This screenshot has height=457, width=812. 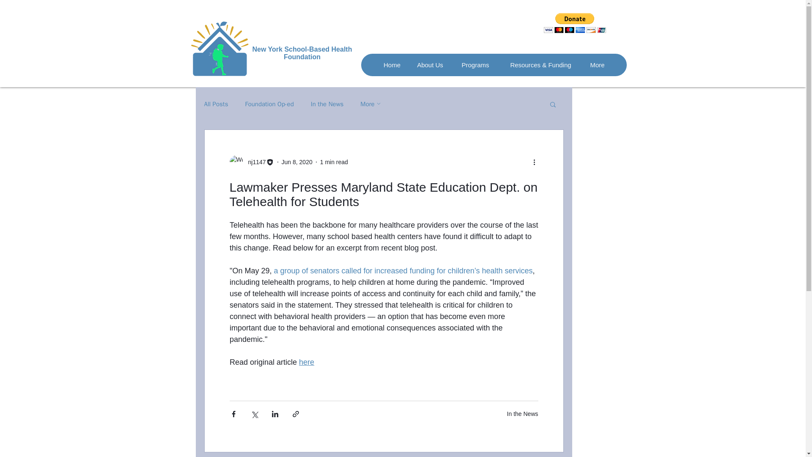 What do you see at coordinates (334, 161) in the screenshot?
I see `1 min read` at bounding box center [334, 161].